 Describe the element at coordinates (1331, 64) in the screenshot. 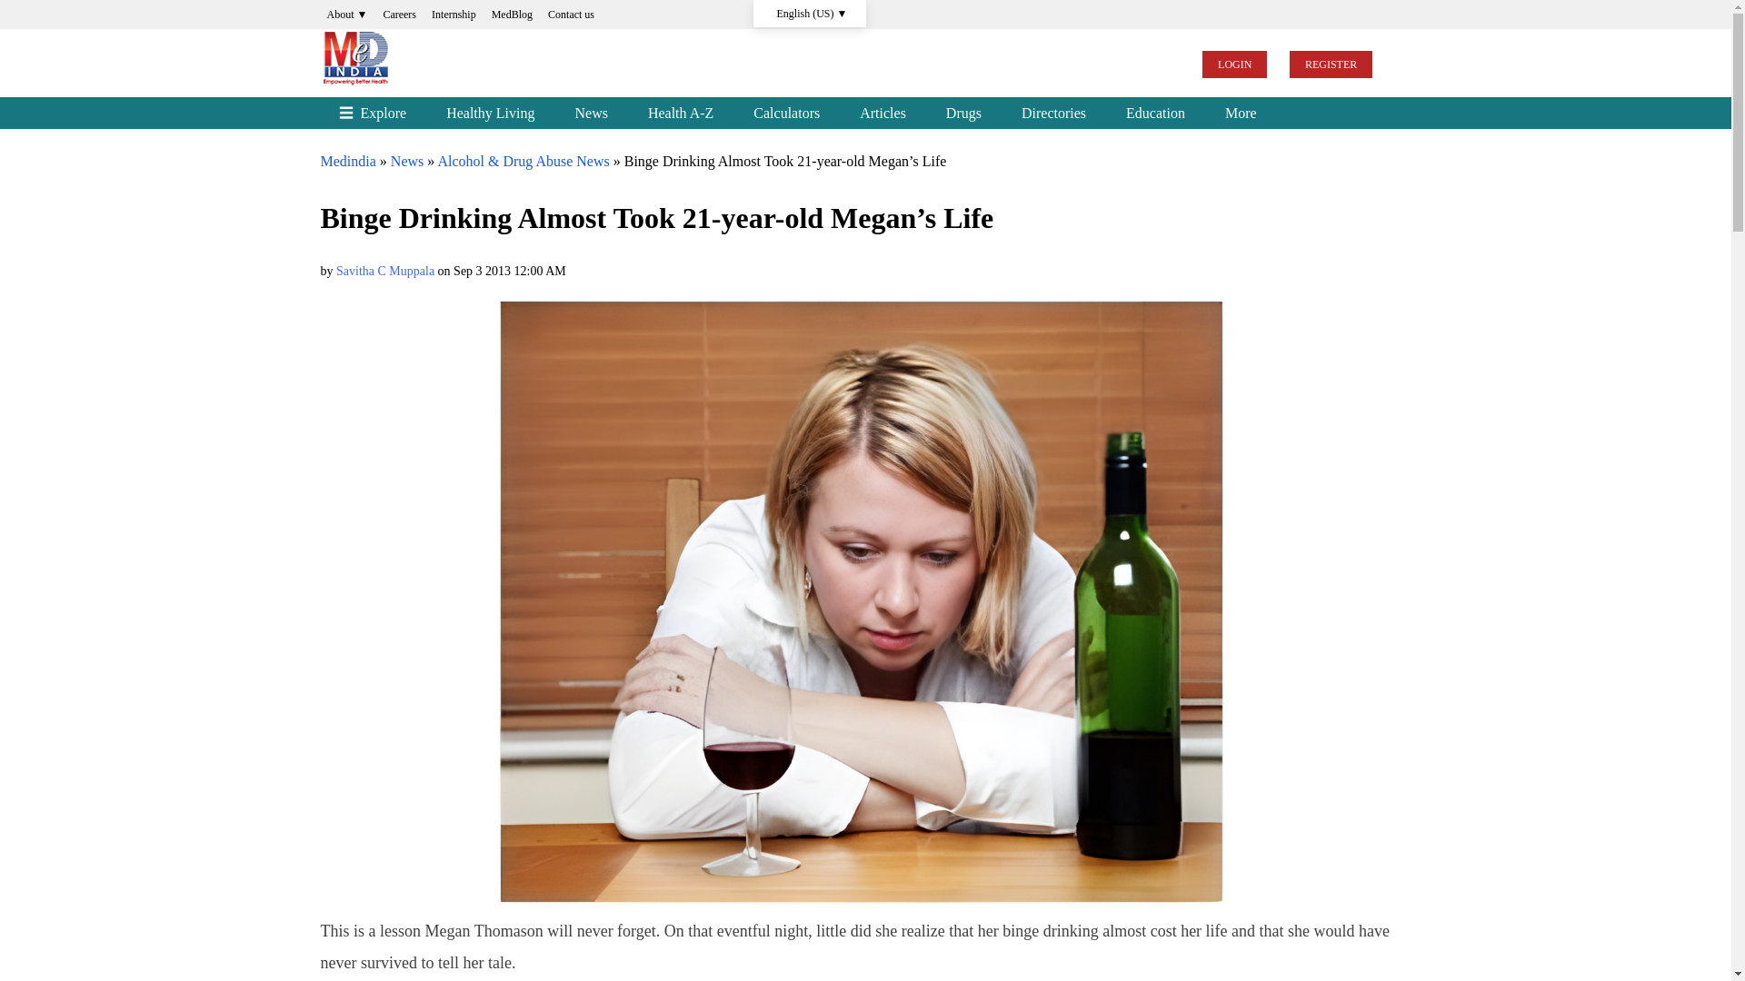

I see `REGISTER` at that location.